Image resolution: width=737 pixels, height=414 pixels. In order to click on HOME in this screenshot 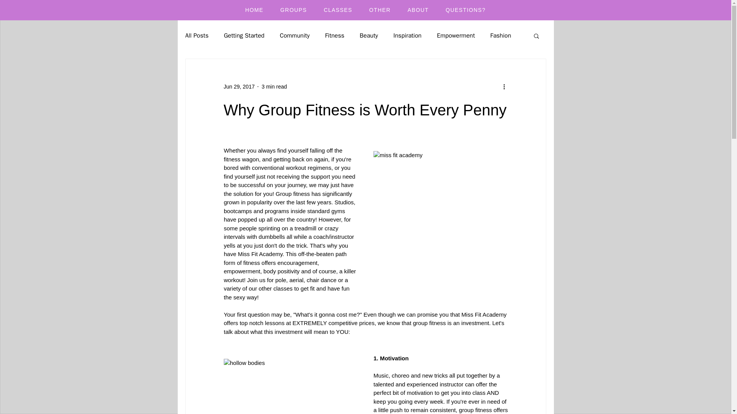, I will do `click(254, 10)`.